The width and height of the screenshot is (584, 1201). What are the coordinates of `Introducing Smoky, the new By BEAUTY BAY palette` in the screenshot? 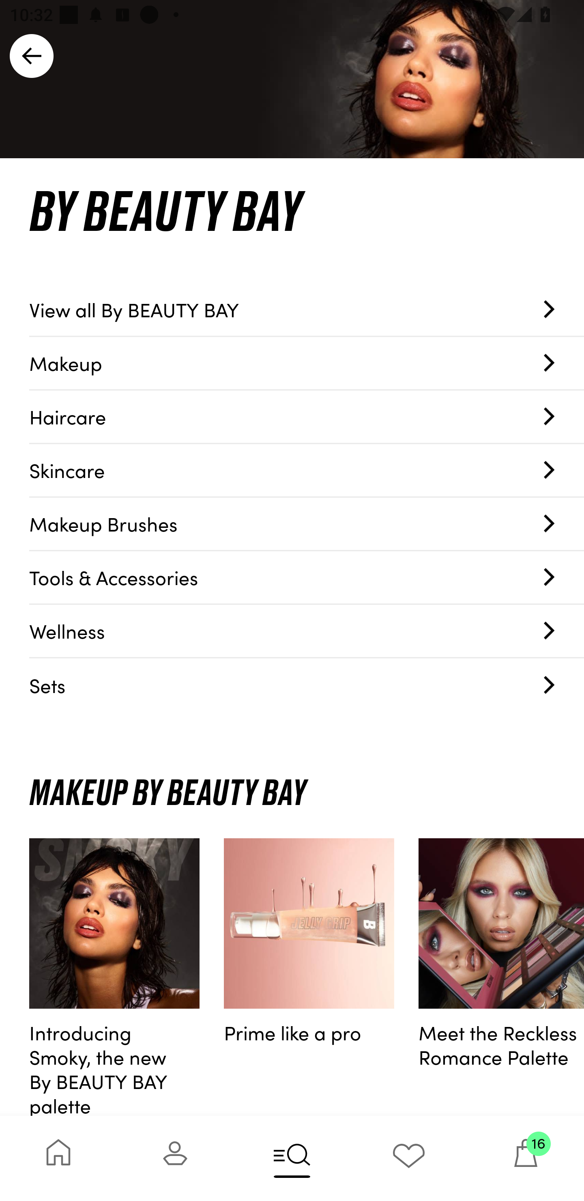 It's located at (114, 977).